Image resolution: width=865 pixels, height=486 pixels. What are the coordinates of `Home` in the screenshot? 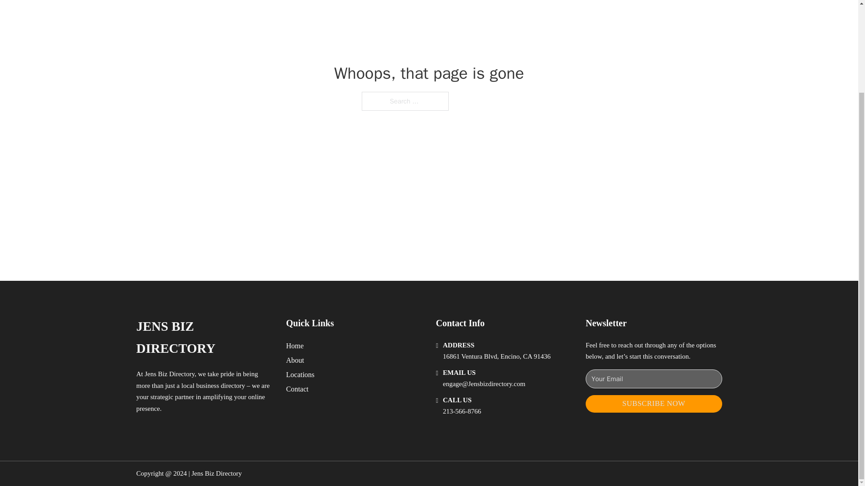 It's located at (295, 346).